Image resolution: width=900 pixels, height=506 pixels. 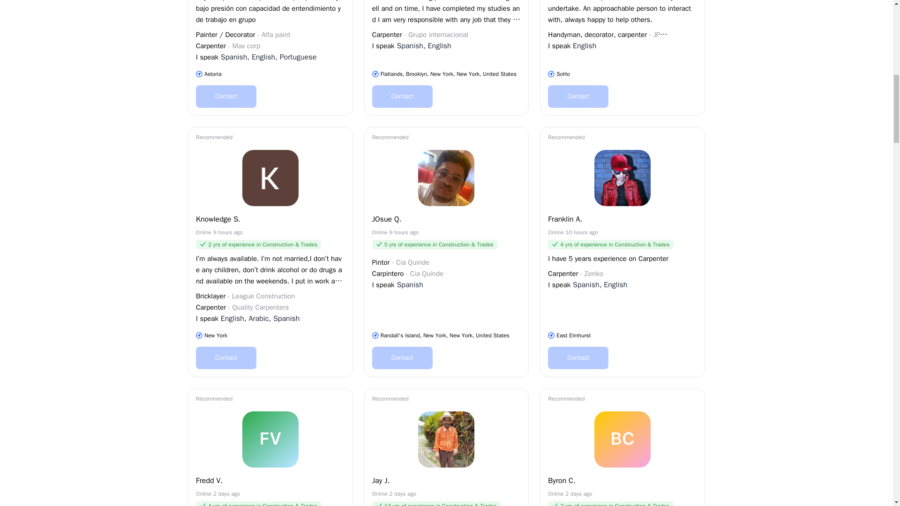 What do you see at coordinates (402, 97) in the screenshot?
I see `Contact` at bounding box center [402, 97].